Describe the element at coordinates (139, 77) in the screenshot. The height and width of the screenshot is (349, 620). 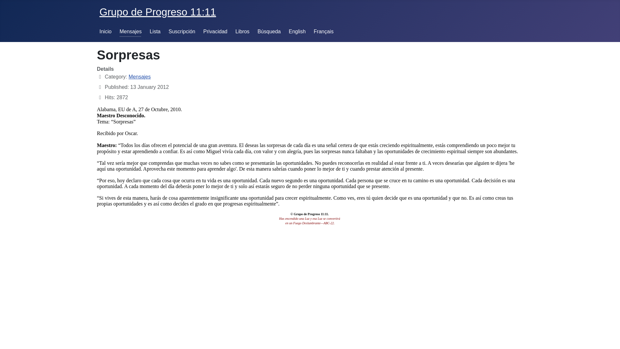
I see `Mensajes` at that location.